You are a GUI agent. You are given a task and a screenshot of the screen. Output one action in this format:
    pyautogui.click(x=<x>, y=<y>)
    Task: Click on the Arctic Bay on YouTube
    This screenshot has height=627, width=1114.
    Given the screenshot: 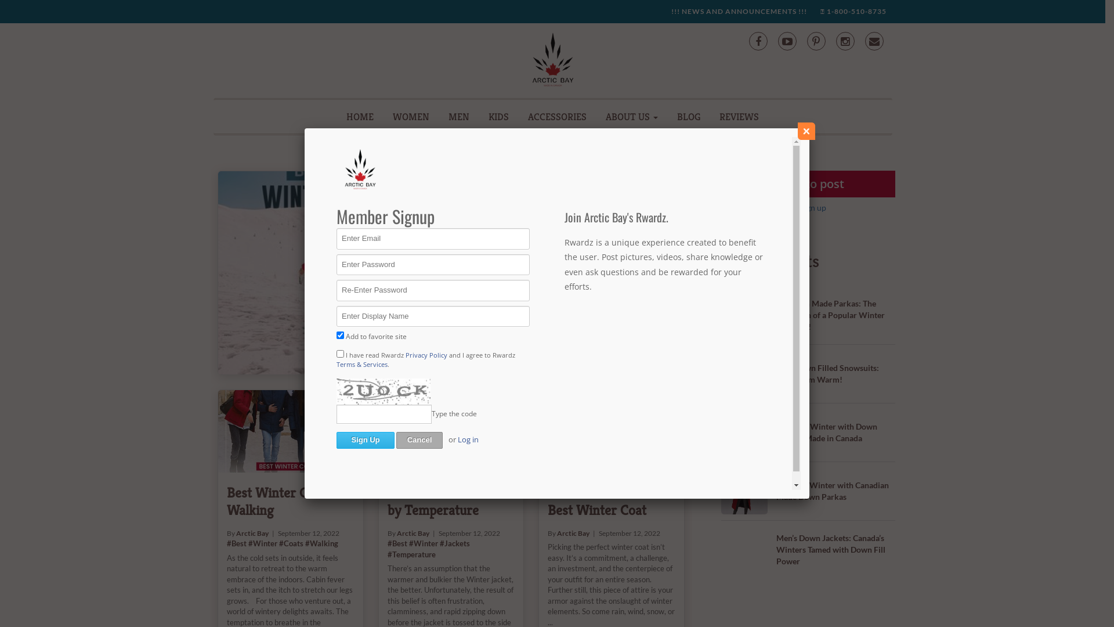 What is the action you would take?
    pyautogui.click(x=787, y=41)
    